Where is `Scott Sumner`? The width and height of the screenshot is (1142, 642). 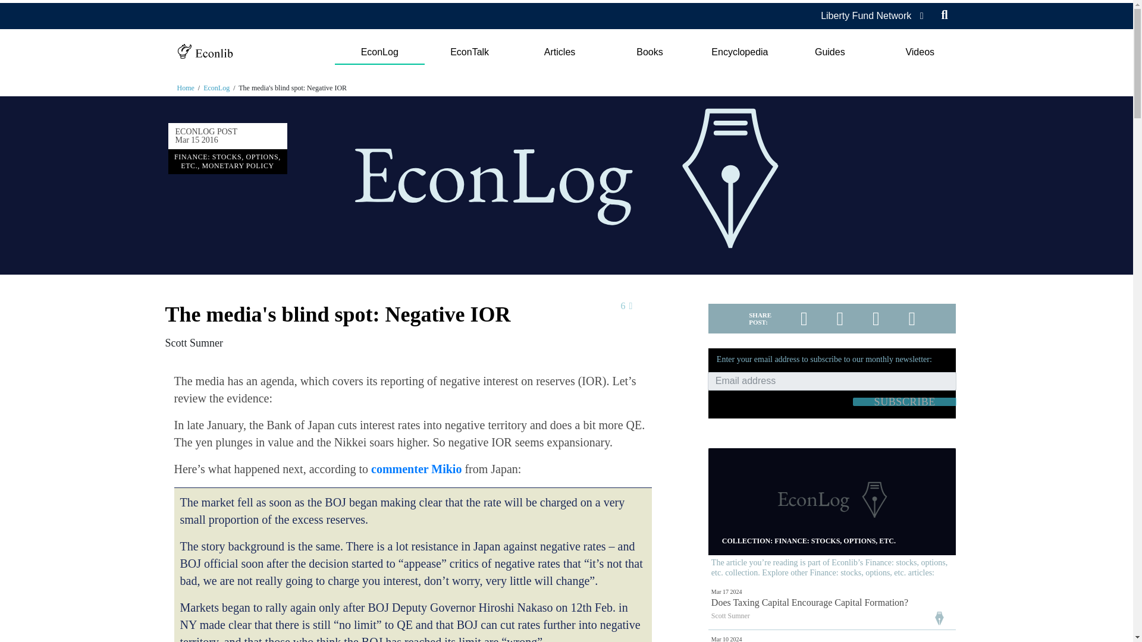
Scott Sumner is located at coordinates (194, 343).